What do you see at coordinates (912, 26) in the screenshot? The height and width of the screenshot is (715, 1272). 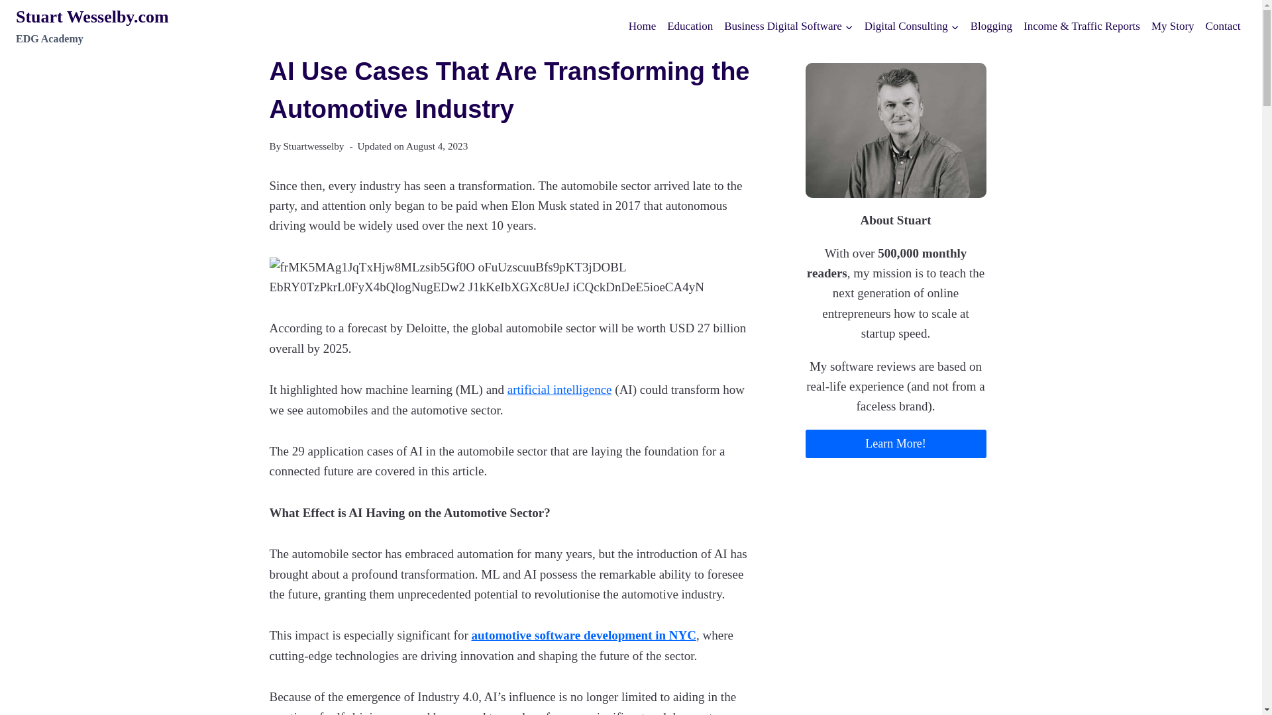 I see `Business Digital Software` at bounding box center [912, 26].